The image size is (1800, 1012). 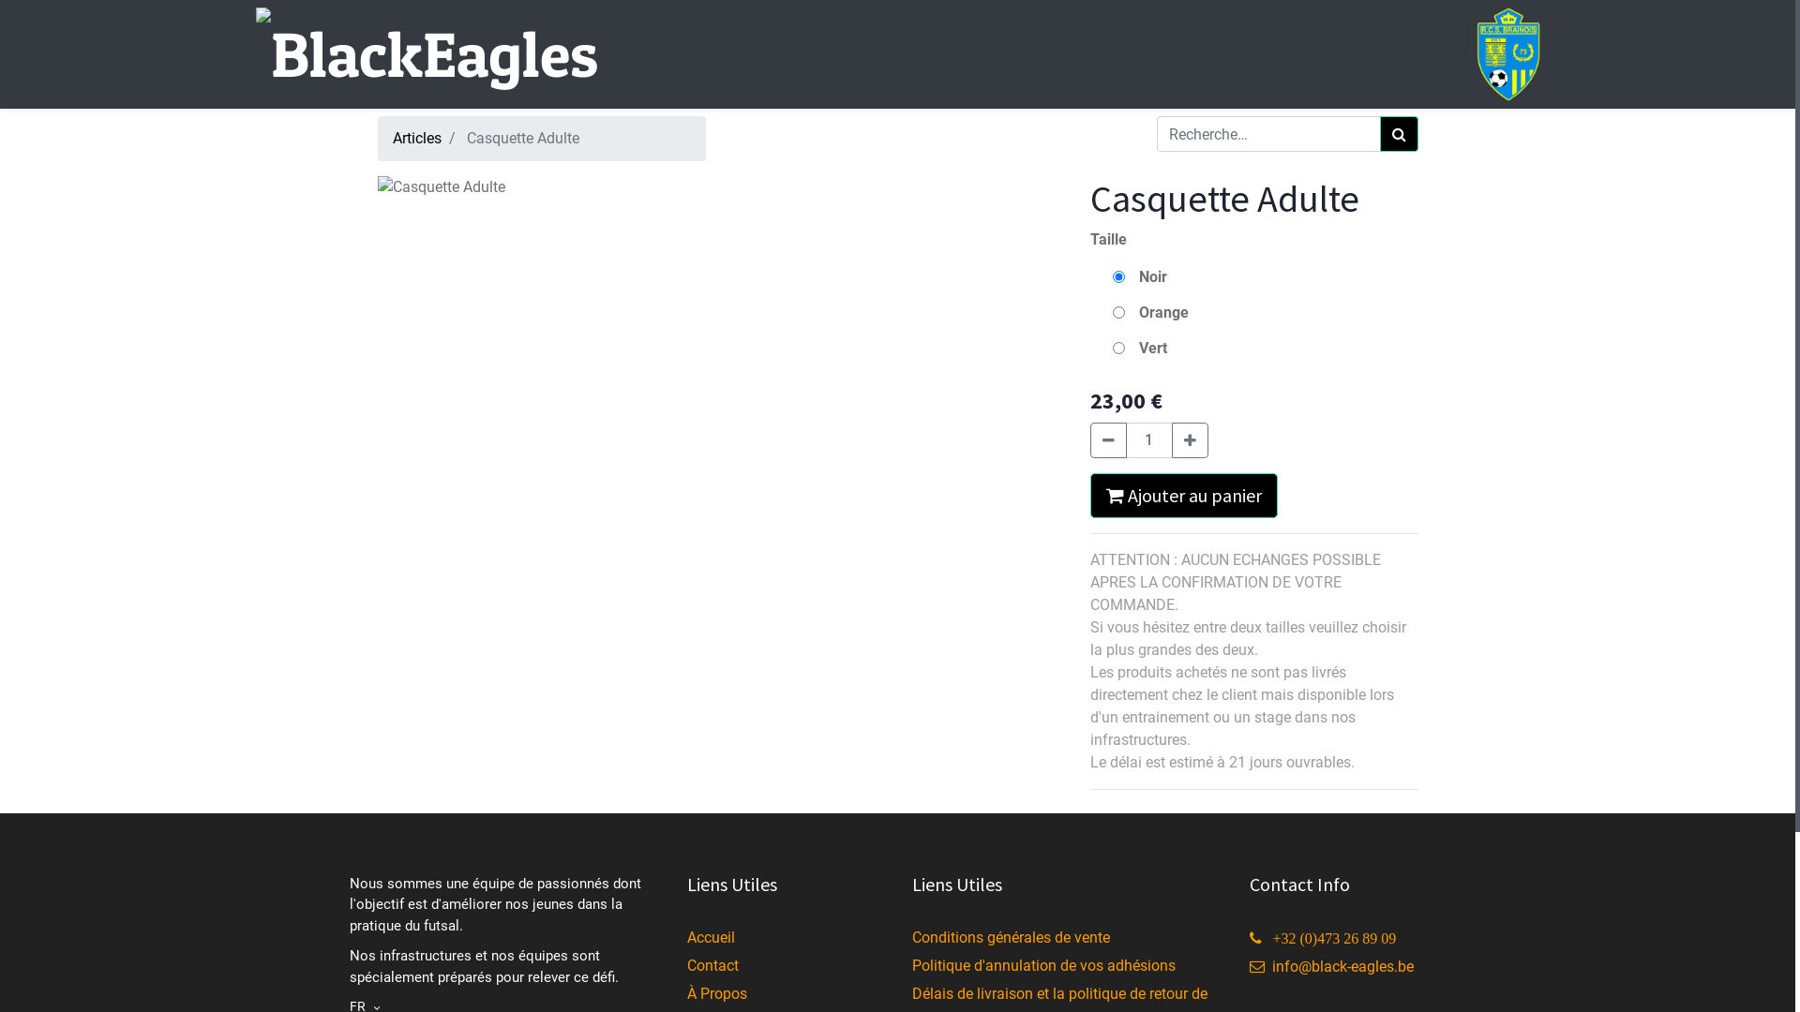 What do you see at coordinates (1507, 54) in the screenshot?
I see `RCS Brainois` at bounding box center [1507, 54].